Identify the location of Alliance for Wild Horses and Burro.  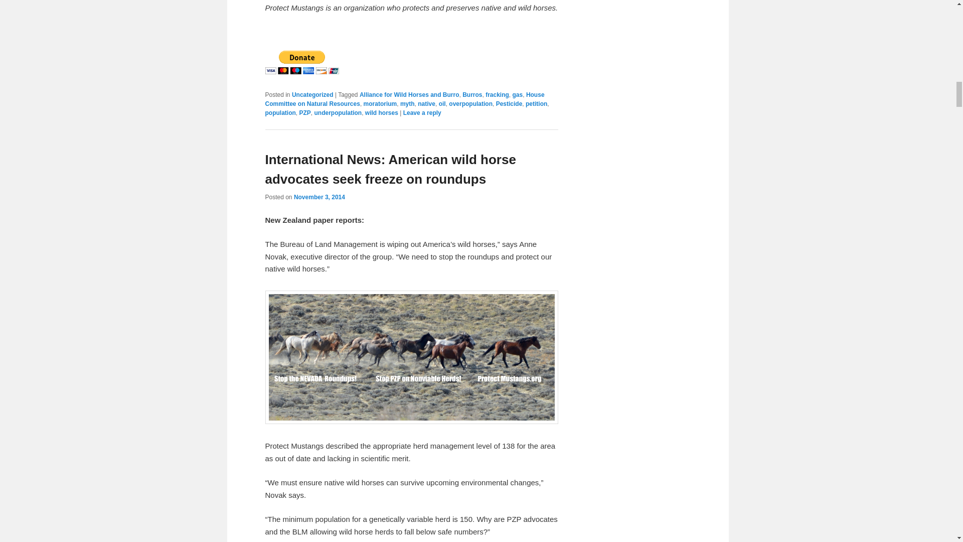
(409, 94).